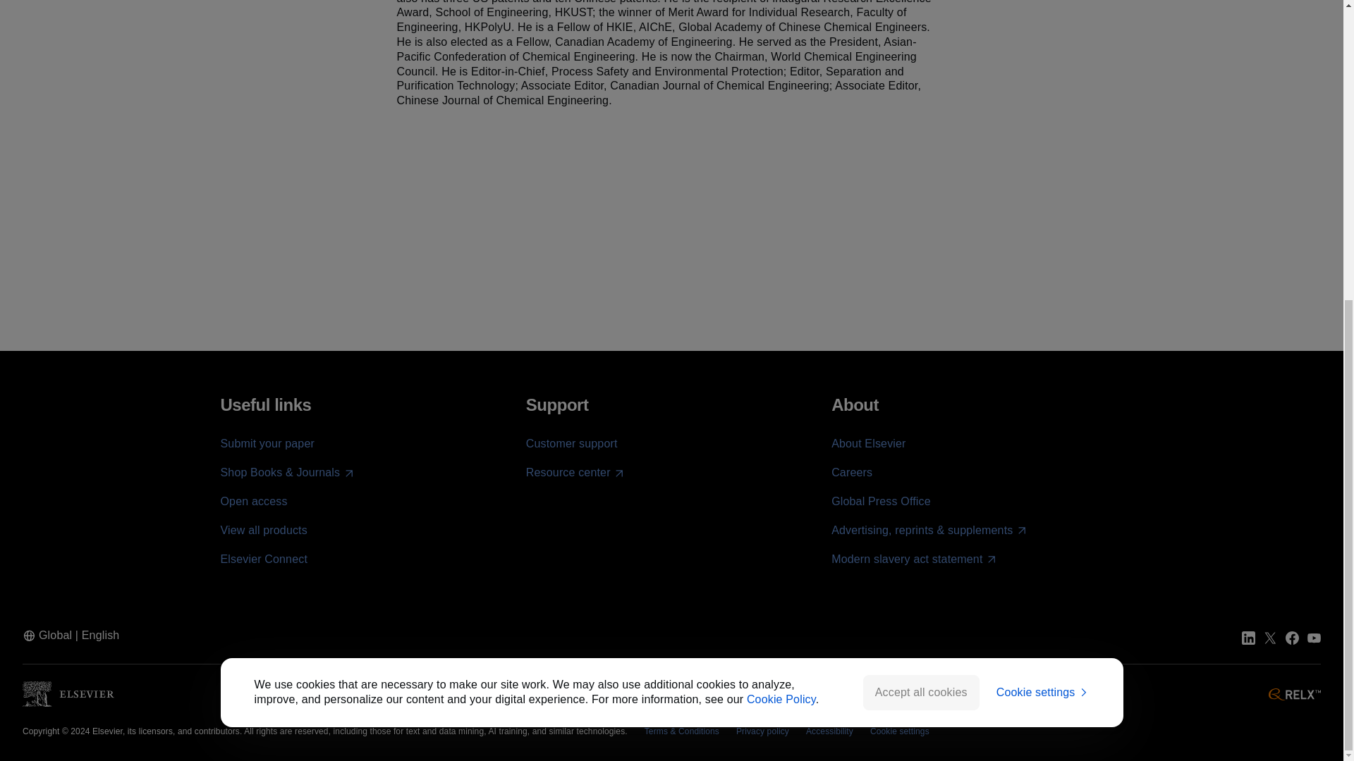 The image size is (1354, 761). What do you see at coordinates (781, 209) in the screenshot?
I see `Cookie Policy` at bounding box center [781, 209].